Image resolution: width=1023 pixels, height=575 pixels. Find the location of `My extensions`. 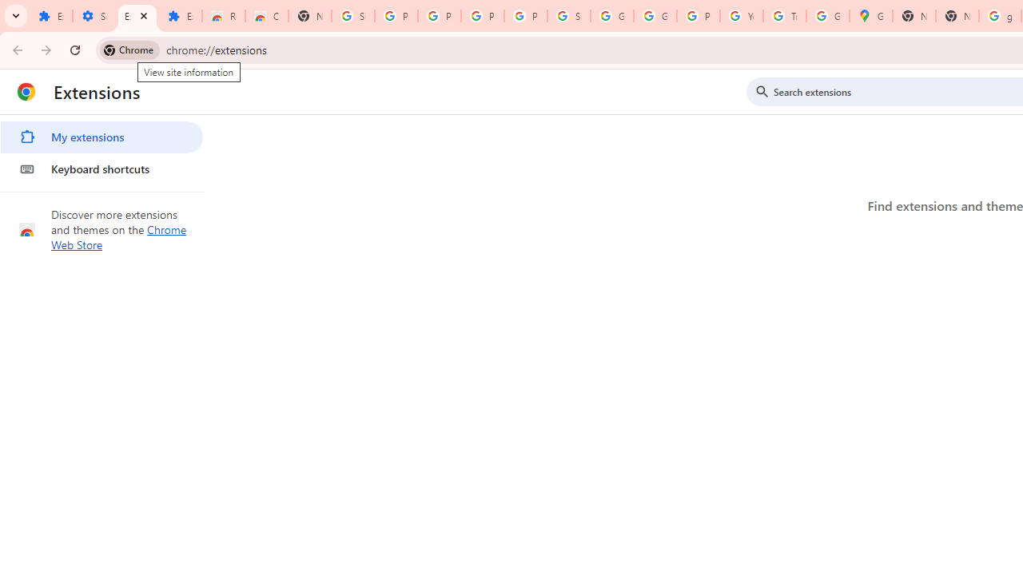

My extensions is located at coordinates (102, 137).